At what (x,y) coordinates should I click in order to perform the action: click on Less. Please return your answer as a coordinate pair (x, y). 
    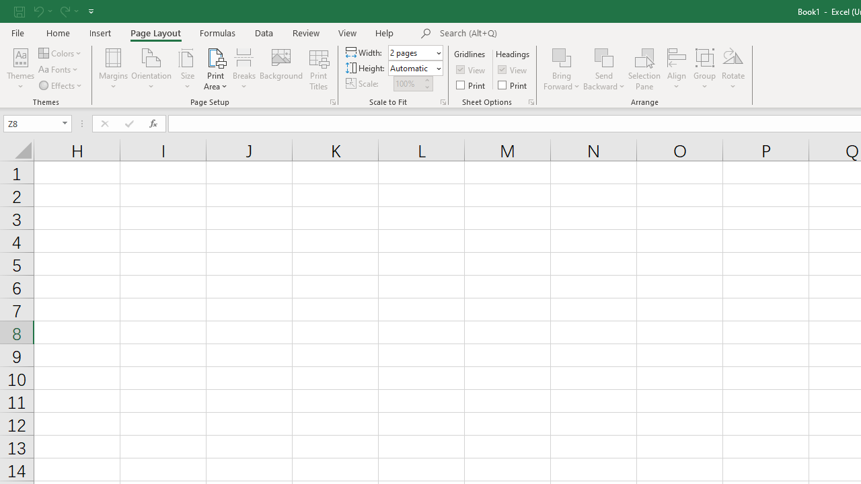
    Looking at the image, I should click on (426, 87).